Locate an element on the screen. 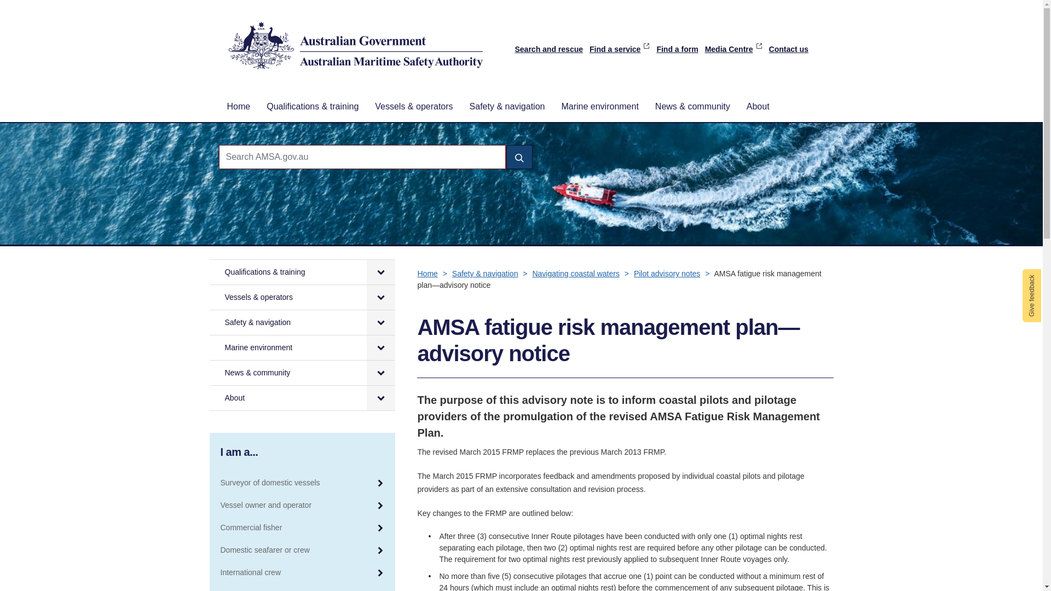 This screenshot has height=591, width=1051. Media Centre is located at coordinates (734, 49).